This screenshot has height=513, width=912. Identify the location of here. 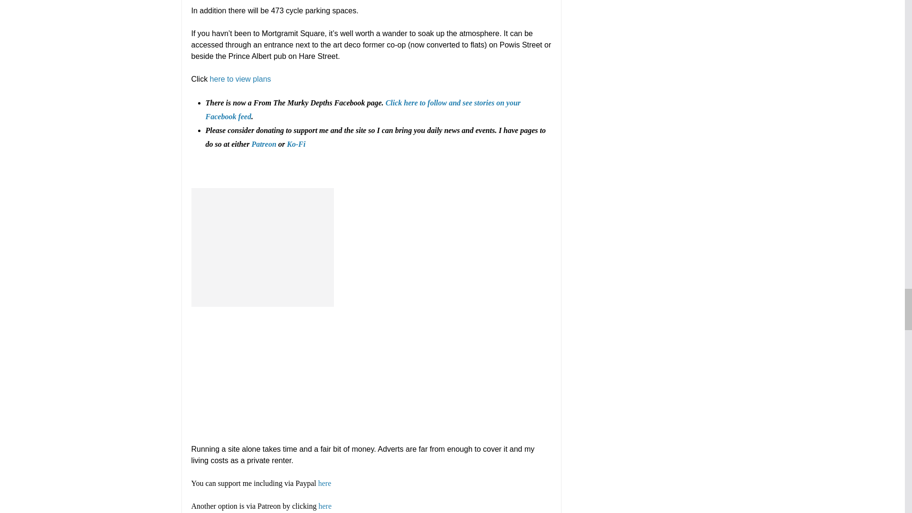
(325, 483).